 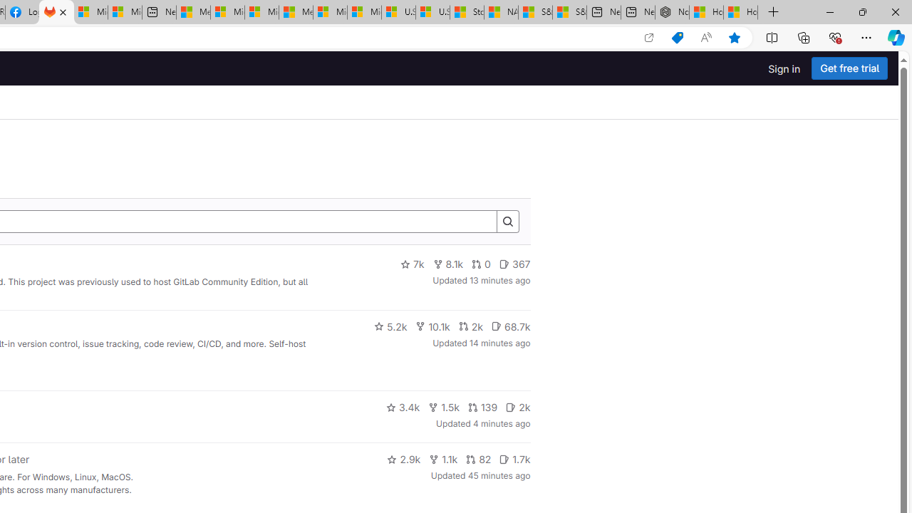 What do you see at coordinates (261, 13) in the screenshot?
I see `Microsoft account | Home` at bounding box center [261, 13].